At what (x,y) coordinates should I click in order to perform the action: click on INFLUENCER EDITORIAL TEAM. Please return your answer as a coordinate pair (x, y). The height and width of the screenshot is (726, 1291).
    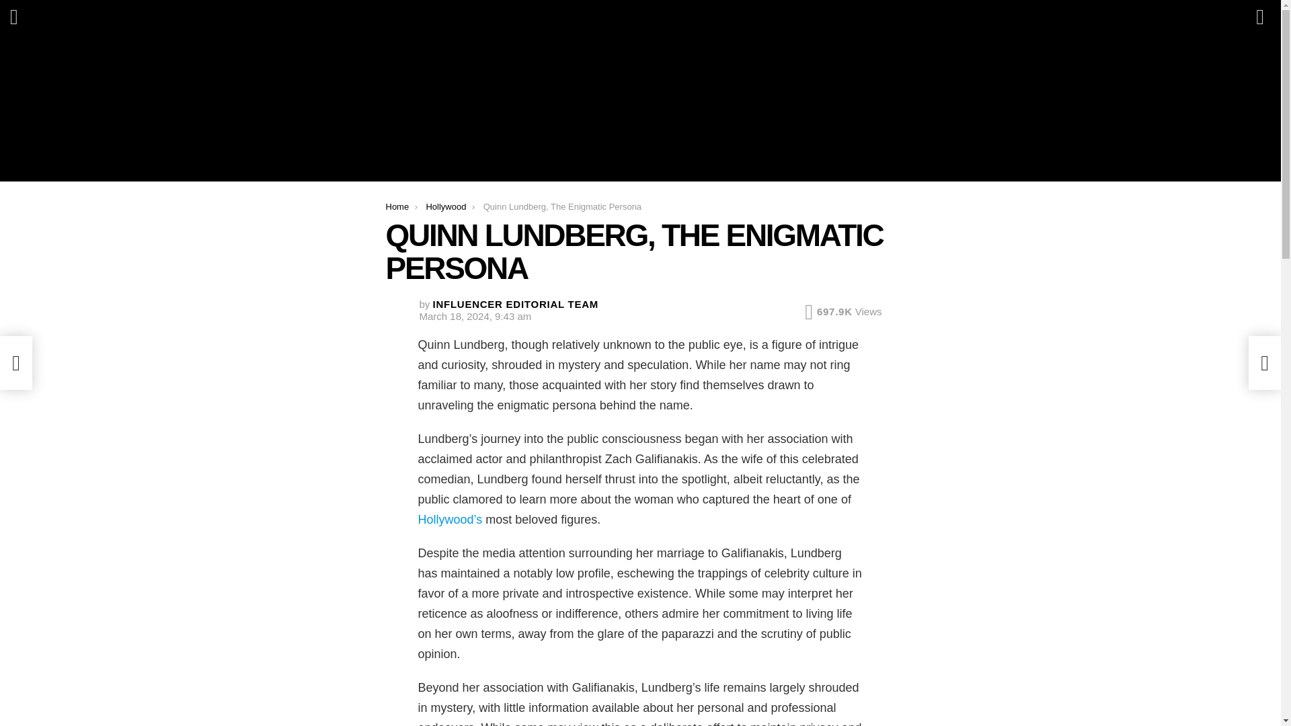
    Looking at the image, I should click on (515, 304).